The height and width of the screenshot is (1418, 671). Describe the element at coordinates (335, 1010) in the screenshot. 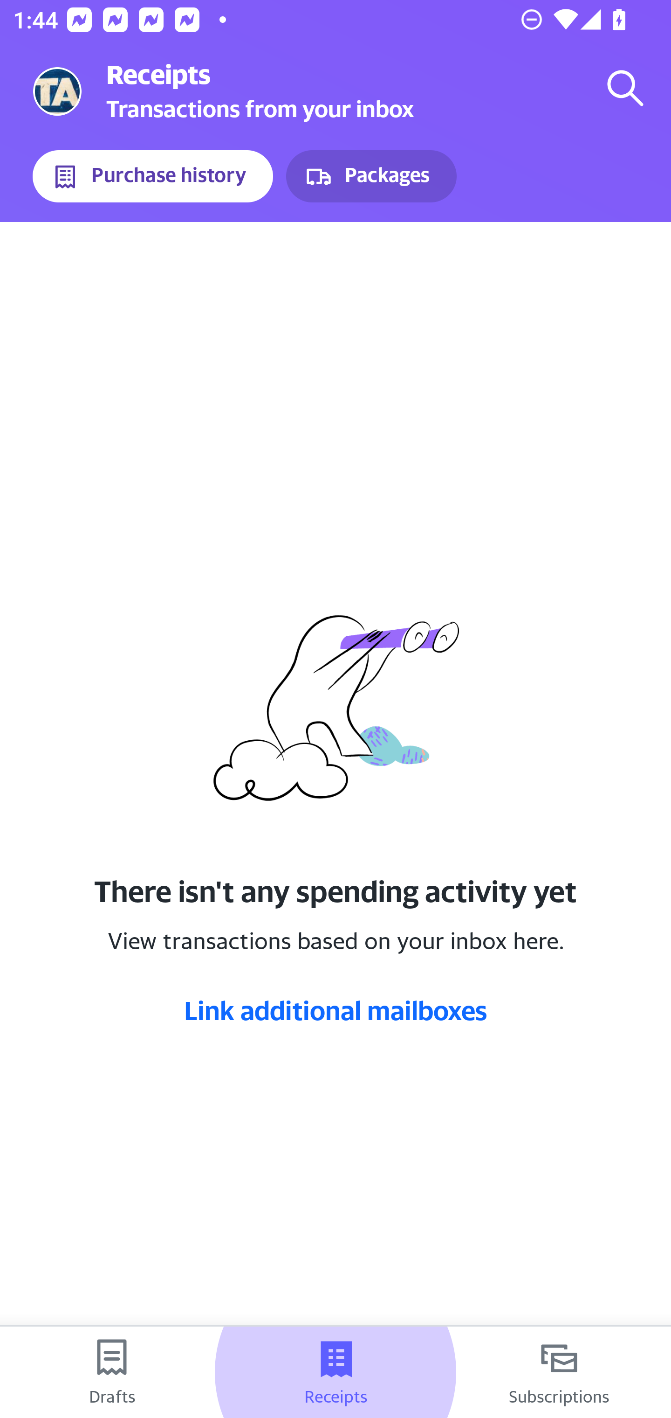

I see `Link additional mailboxes` at that location.